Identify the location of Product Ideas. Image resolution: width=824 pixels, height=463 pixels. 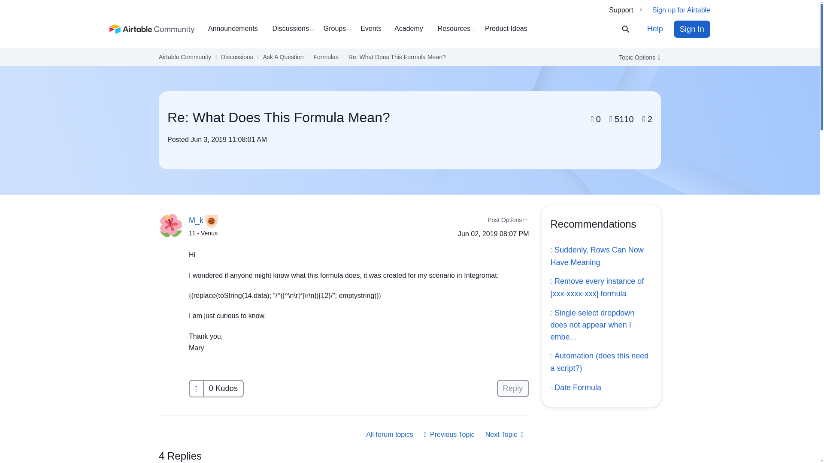
(509, 29).